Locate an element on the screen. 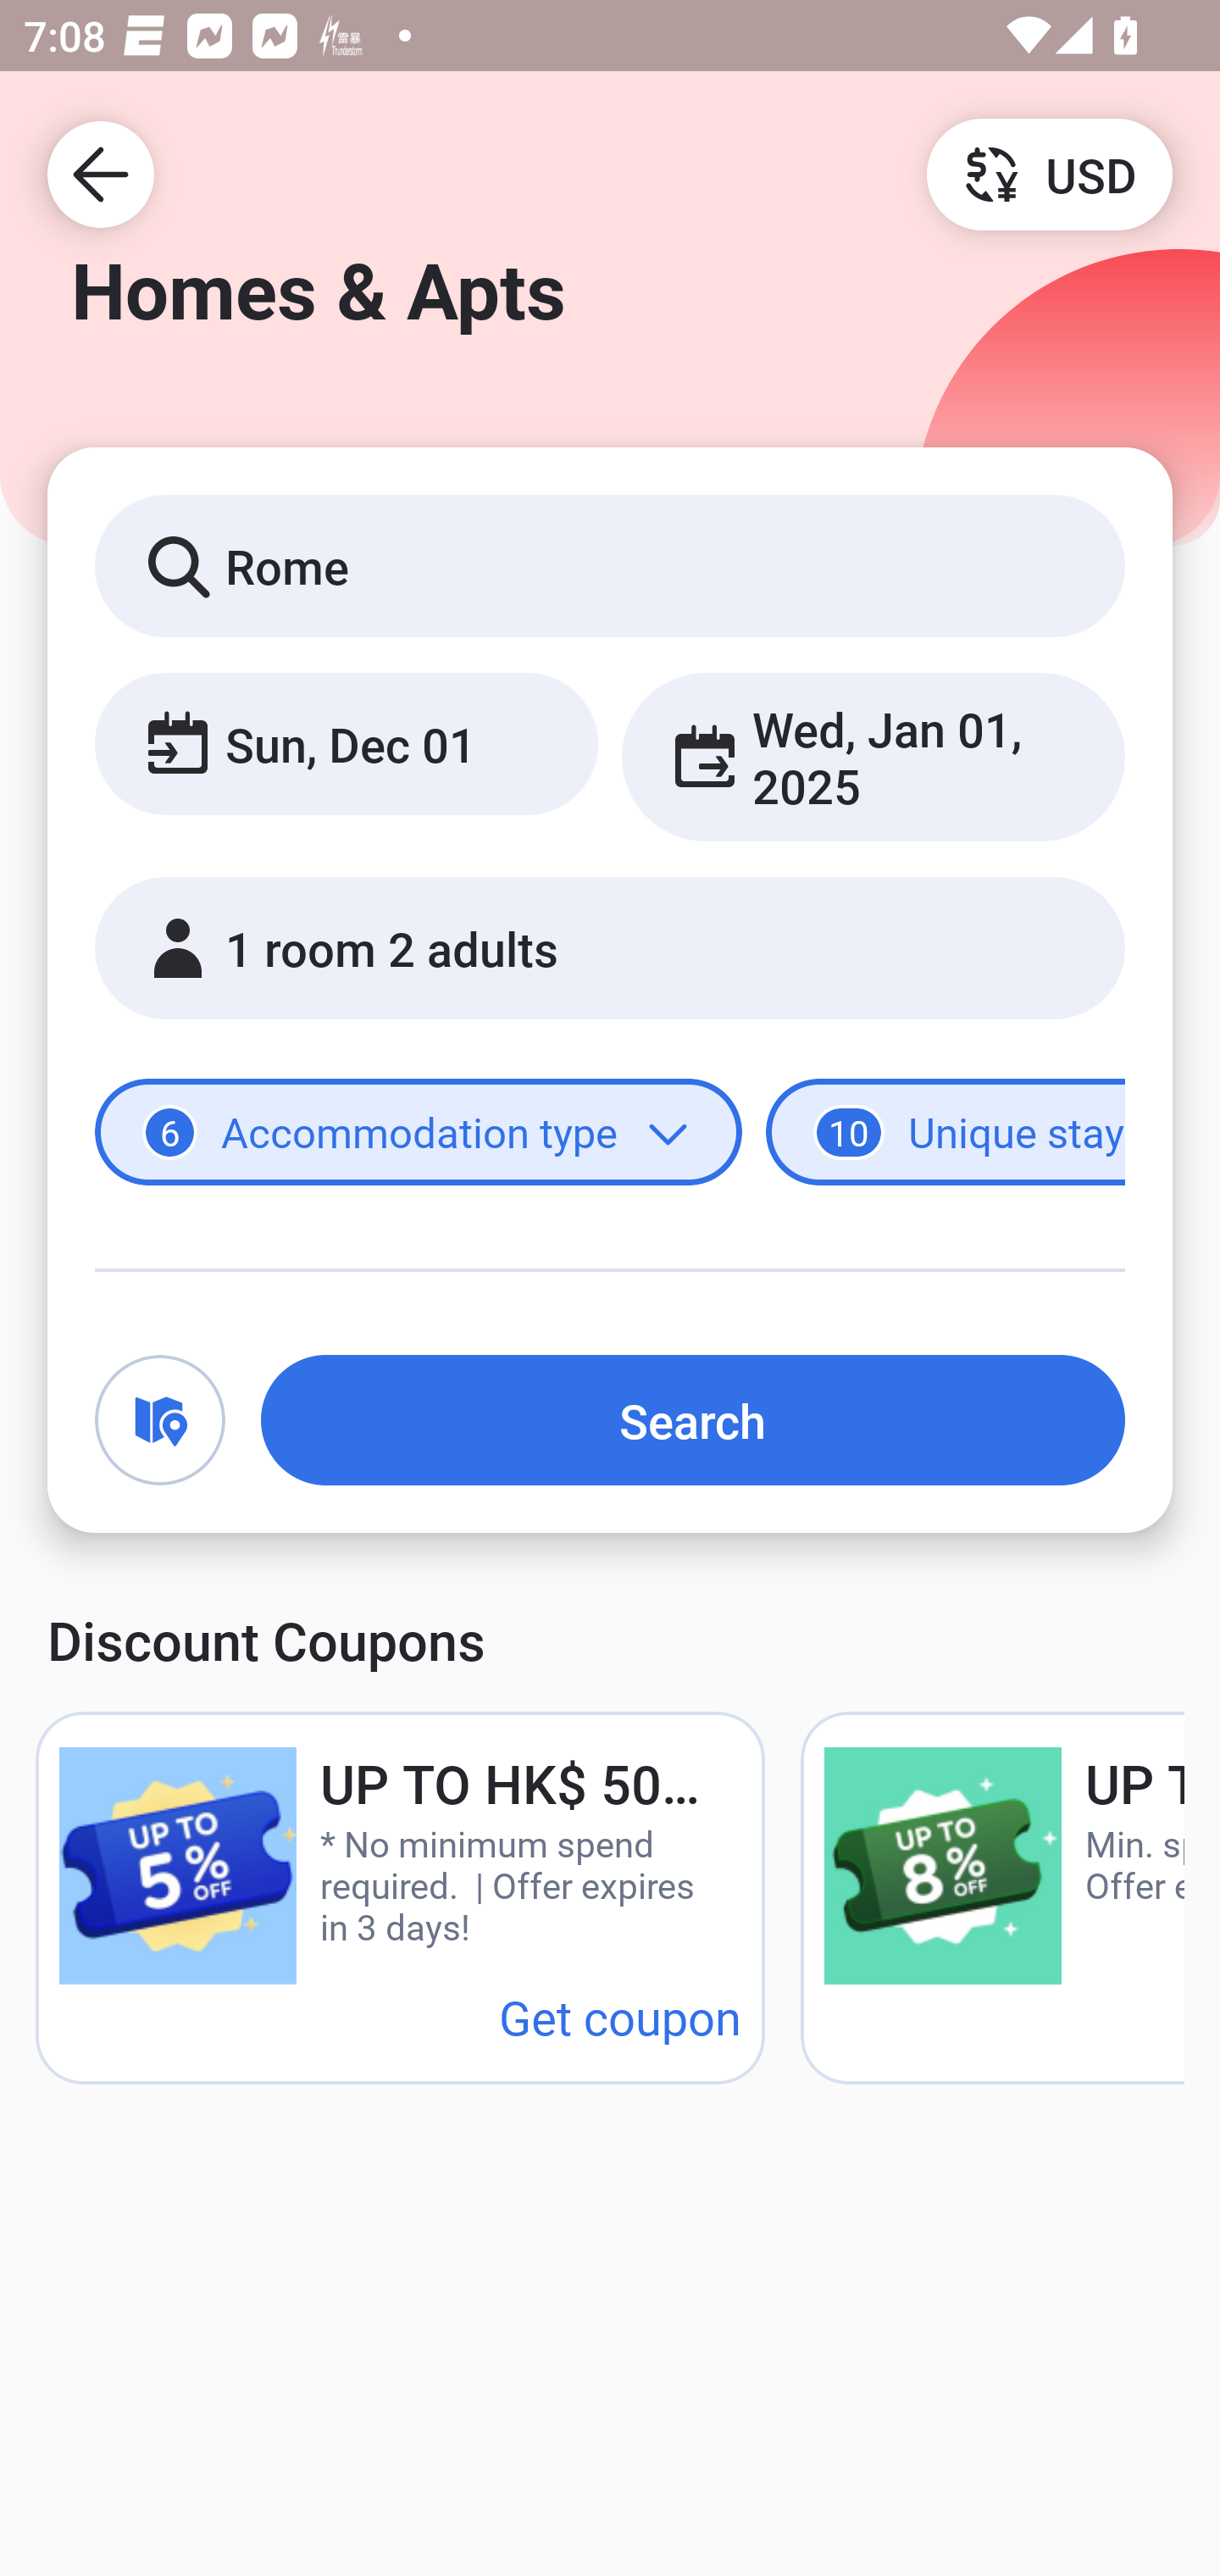 The image size is (1220, 2576). Search is located at coordinates (693, 1420).